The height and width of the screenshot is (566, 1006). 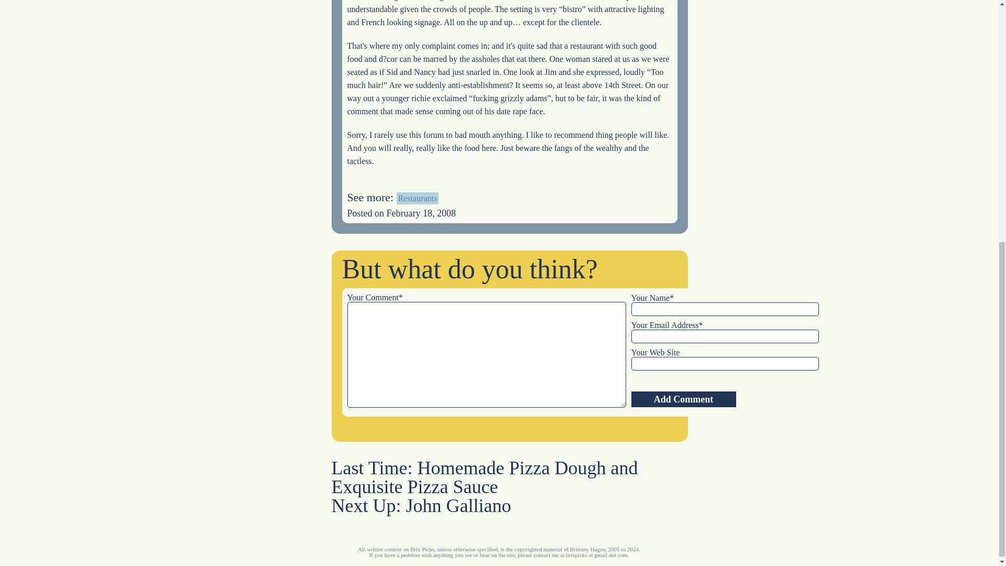 What do you see at coordinates (484, 477) in the screenshot?
I see `Homemade Pizza Dough and Exquisite Pizza Sauce` at bounding box center [484, 477].